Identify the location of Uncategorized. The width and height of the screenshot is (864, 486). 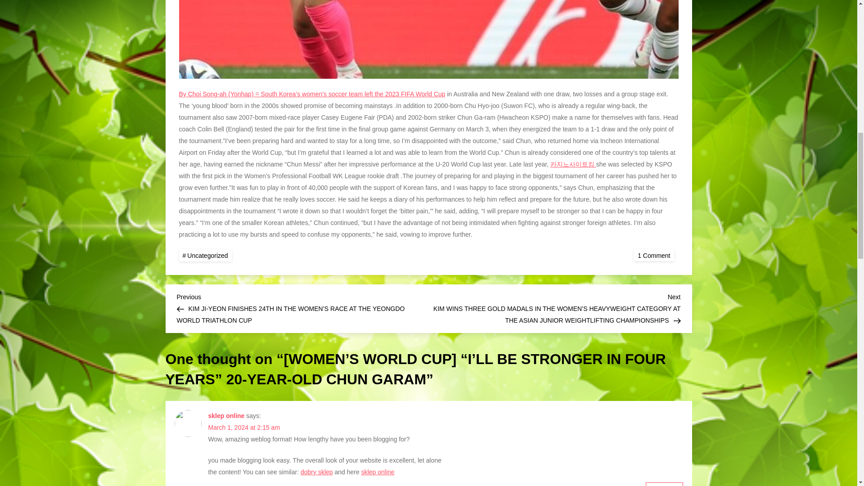
(205, 256).